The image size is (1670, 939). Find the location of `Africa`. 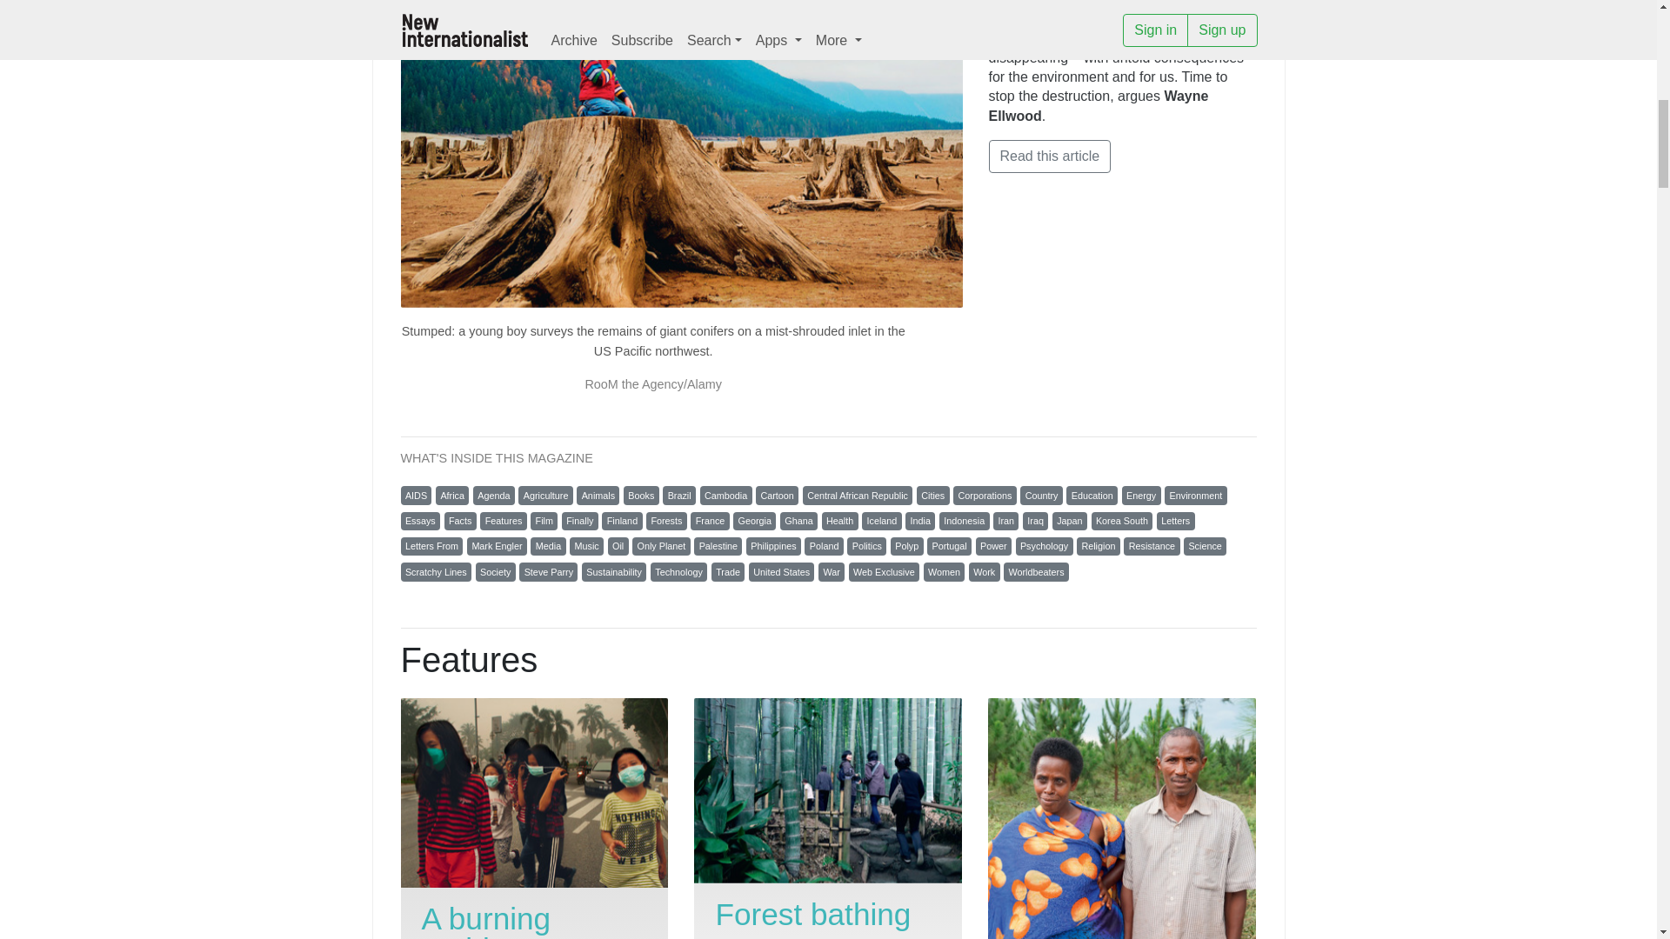

Africa is located at coordinates (452, 496).